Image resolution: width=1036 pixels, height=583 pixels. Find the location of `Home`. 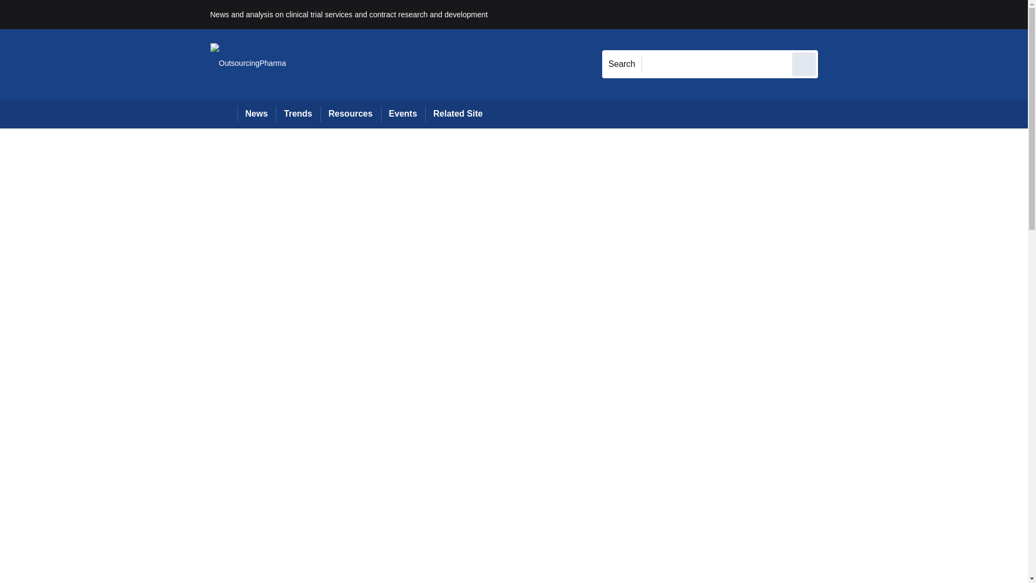

Home is located at coordinates (223, 113).